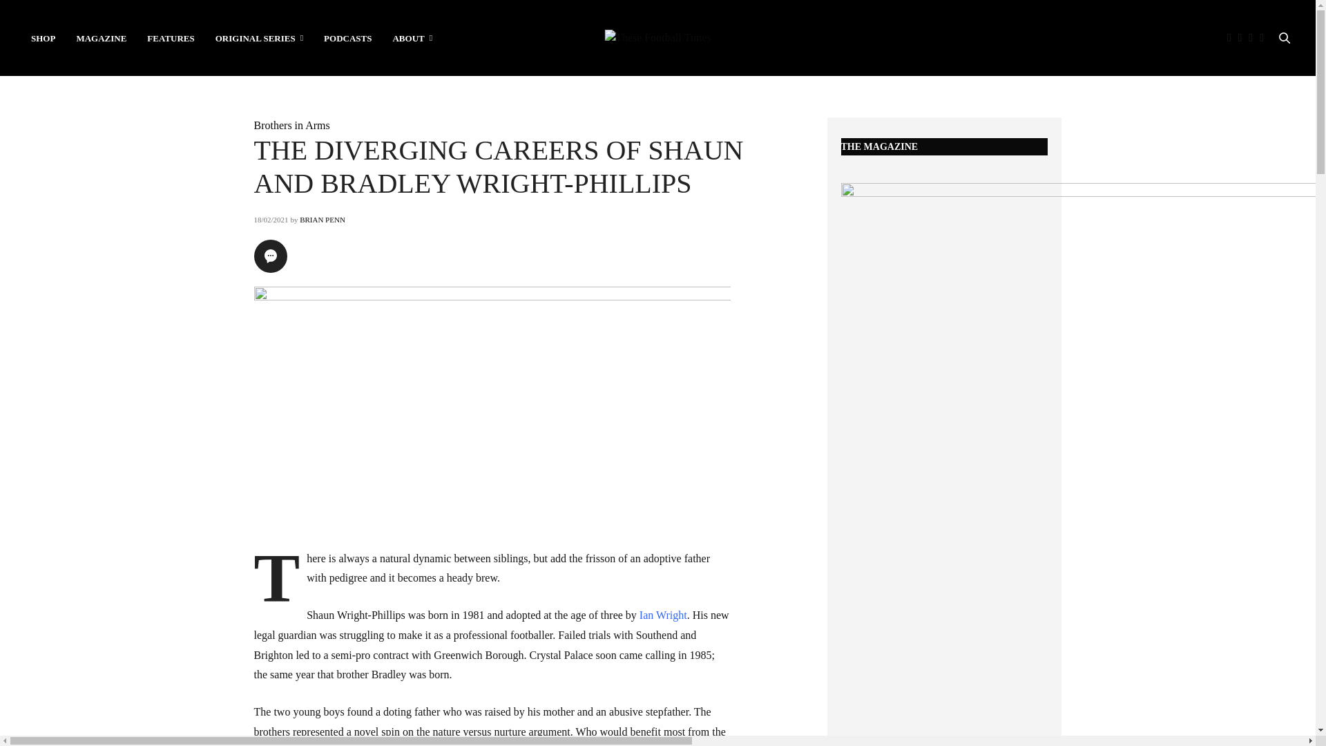  Describe the element at coordinates (170, 37) in the screenshot. I see `FEATURES` at that location.